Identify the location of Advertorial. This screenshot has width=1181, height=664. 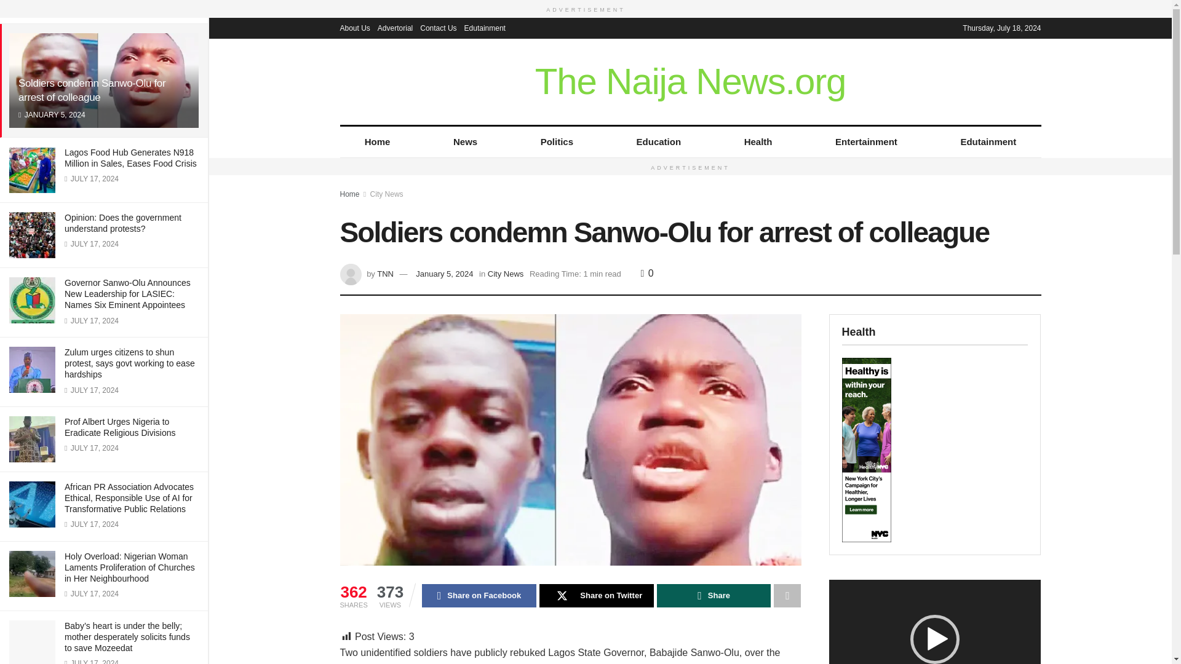
(395, 27).